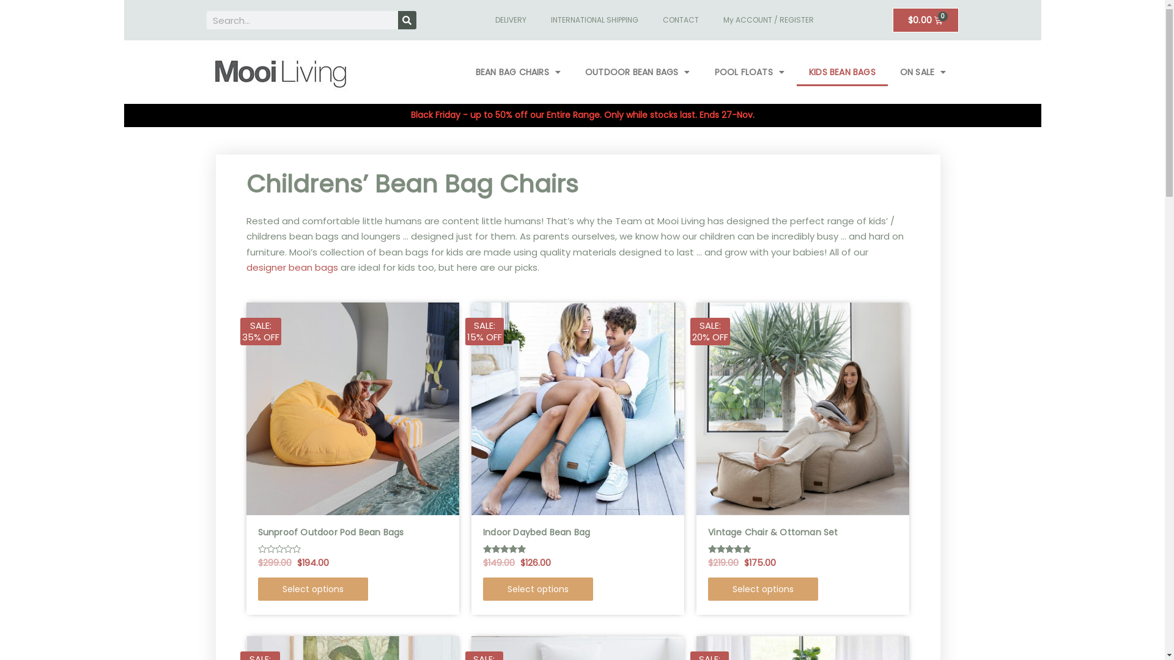  I want to click on designer bean bags, so click(292, 268).